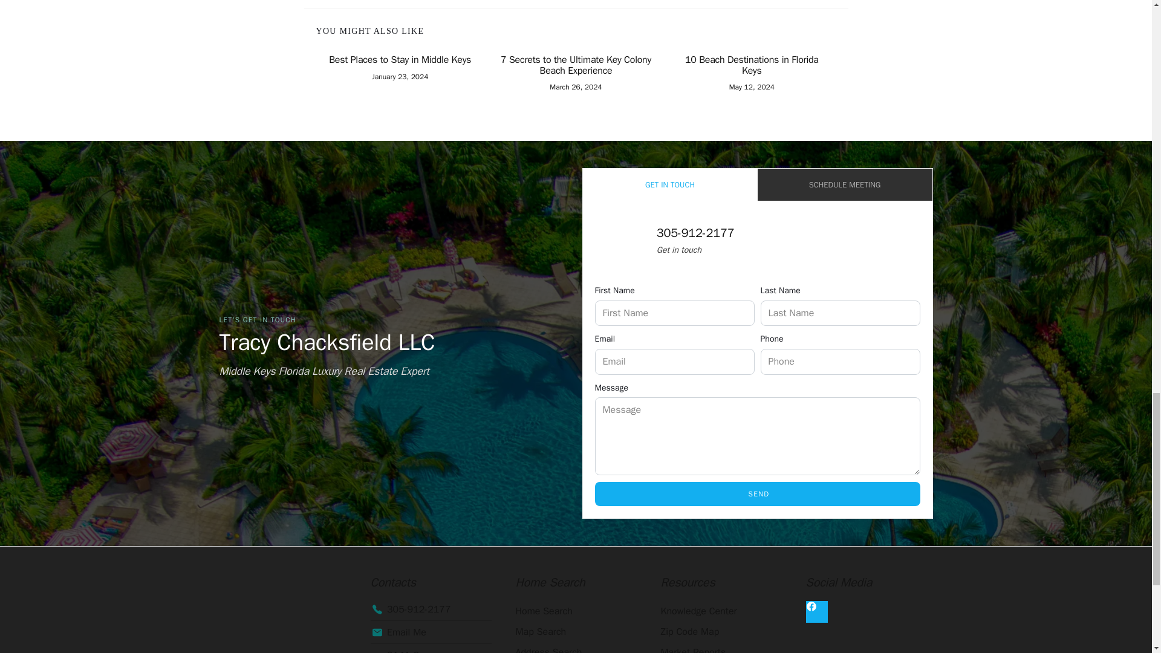 The height and width of the screenshot is (653, 1161). Describe the element at coordinates (399, 60) in the screenshot. I see `Best Places to Stay in Middle Keys` at that location.